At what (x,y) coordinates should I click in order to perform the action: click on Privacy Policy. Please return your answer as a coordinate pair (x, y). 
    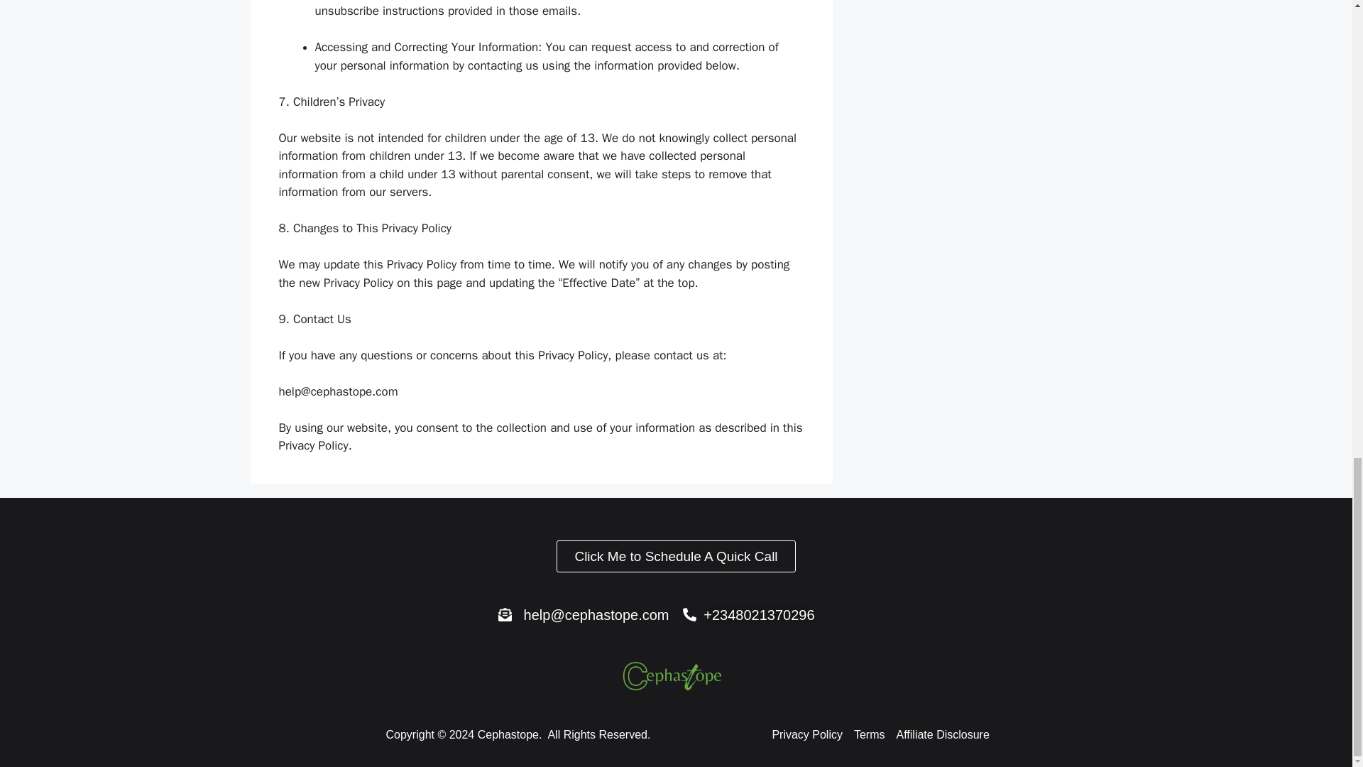
    Looking at the image, I should click on (806, 734).